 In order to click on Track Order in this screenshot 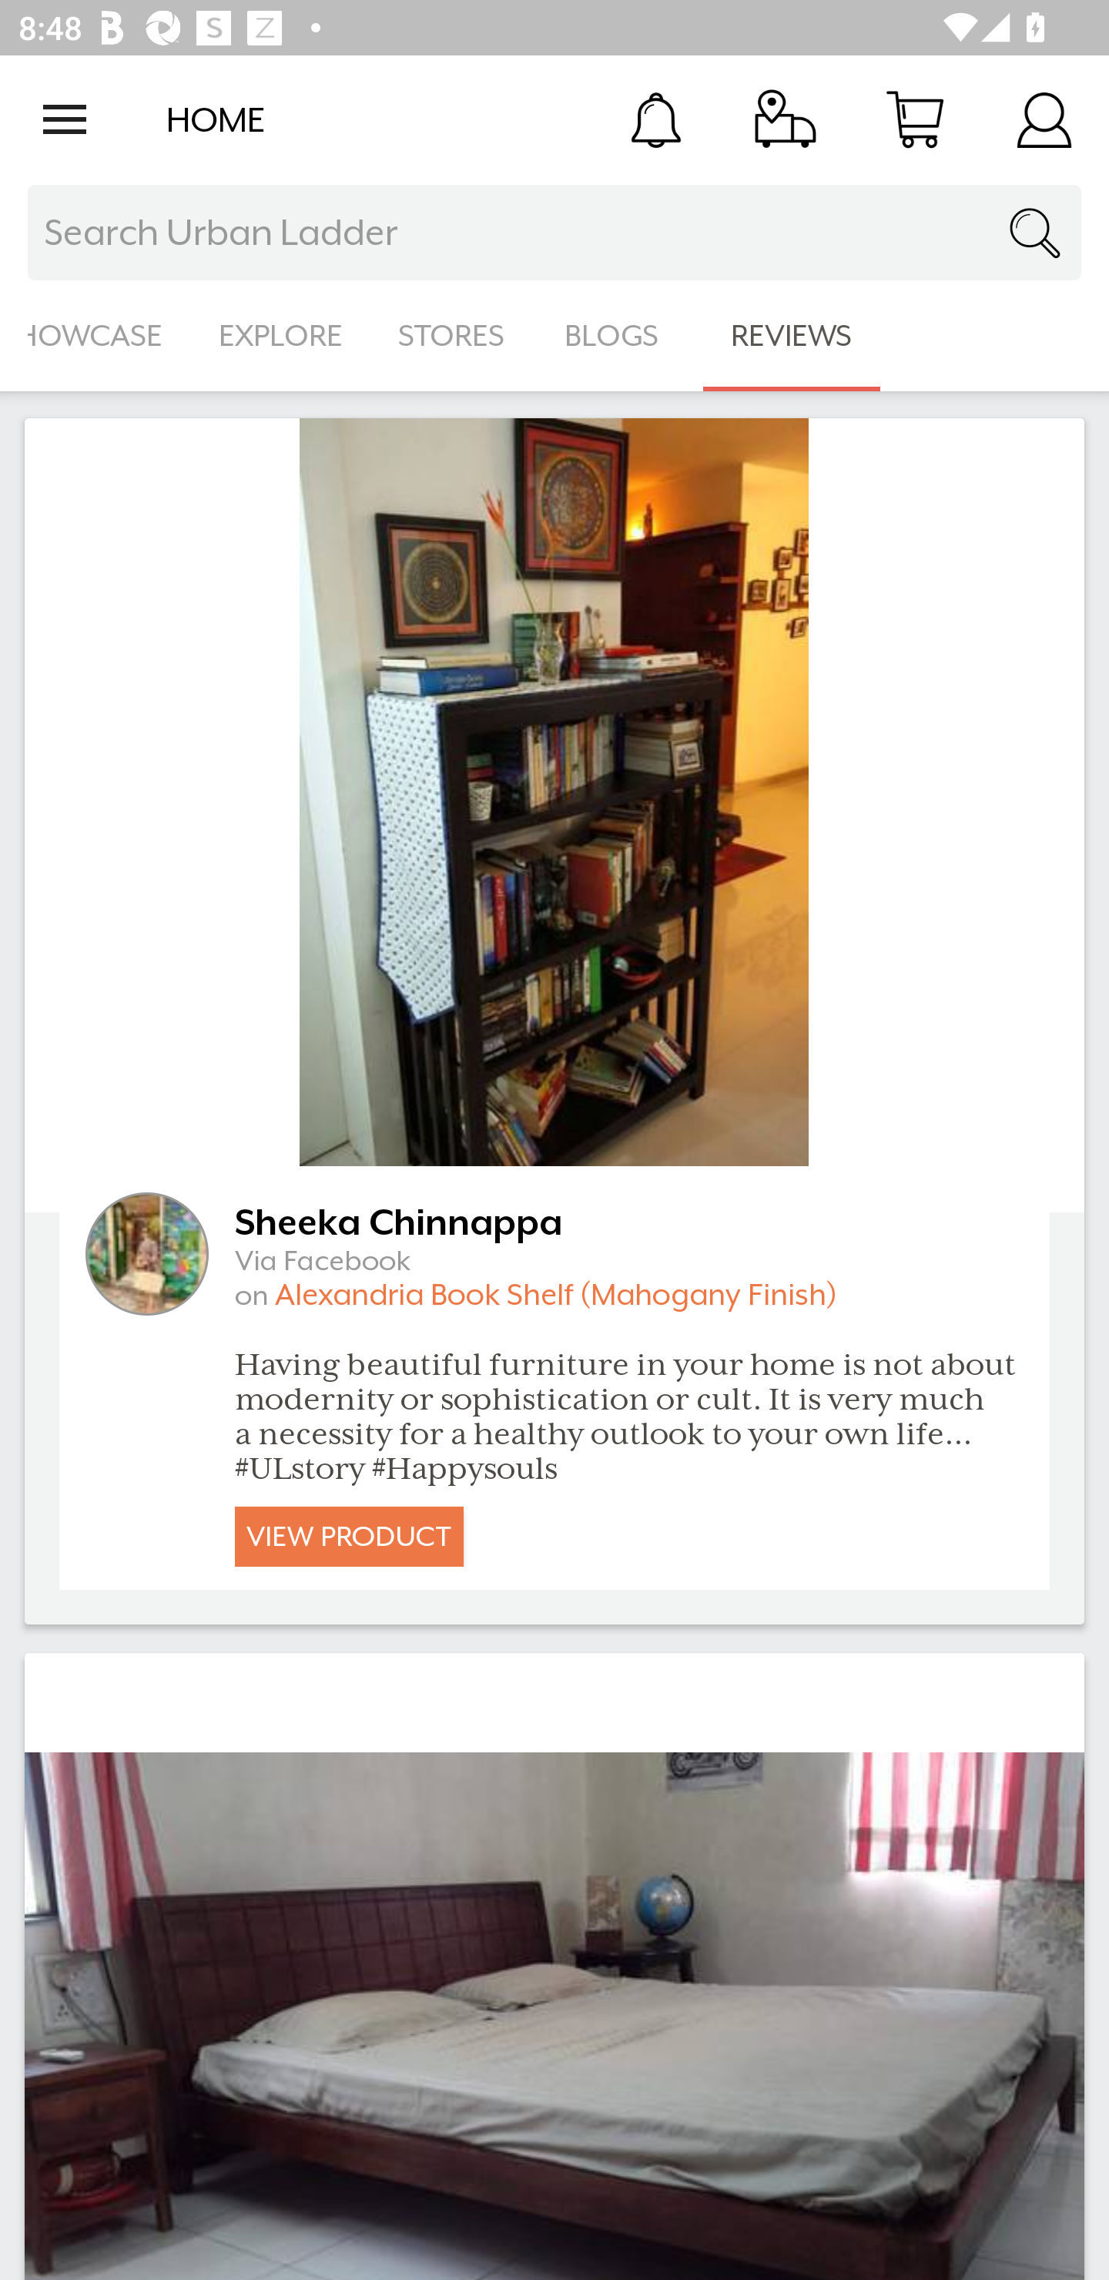, I will do `click(786, 119)`.